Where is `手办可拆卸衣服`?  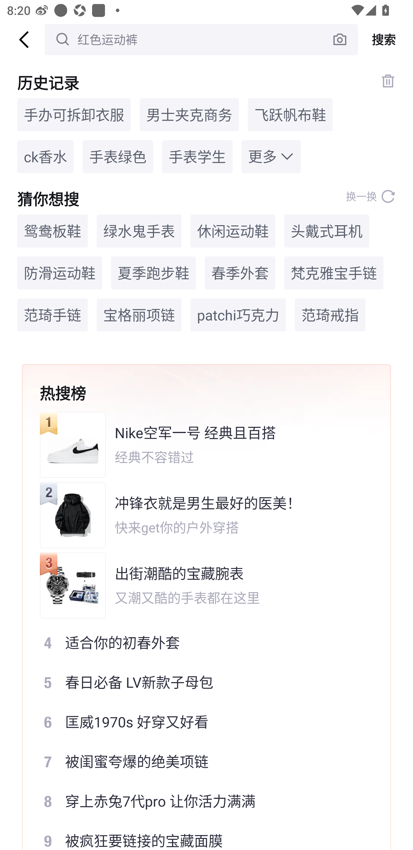 手办可拆卸衣服 is located at coordinates (74, 115).